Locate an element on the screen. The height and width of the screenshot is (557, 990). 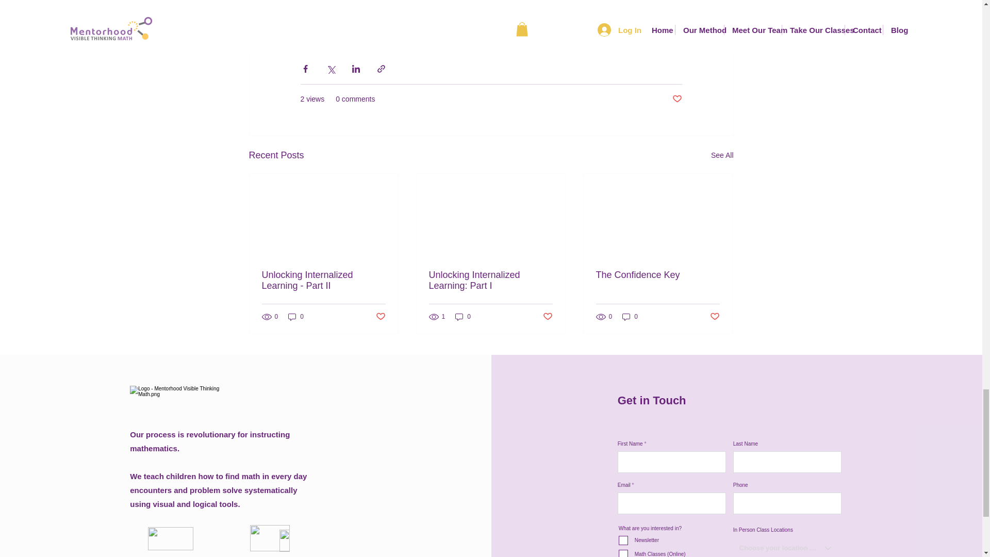
Post not marked as liked is located at coordinates (548, 317).